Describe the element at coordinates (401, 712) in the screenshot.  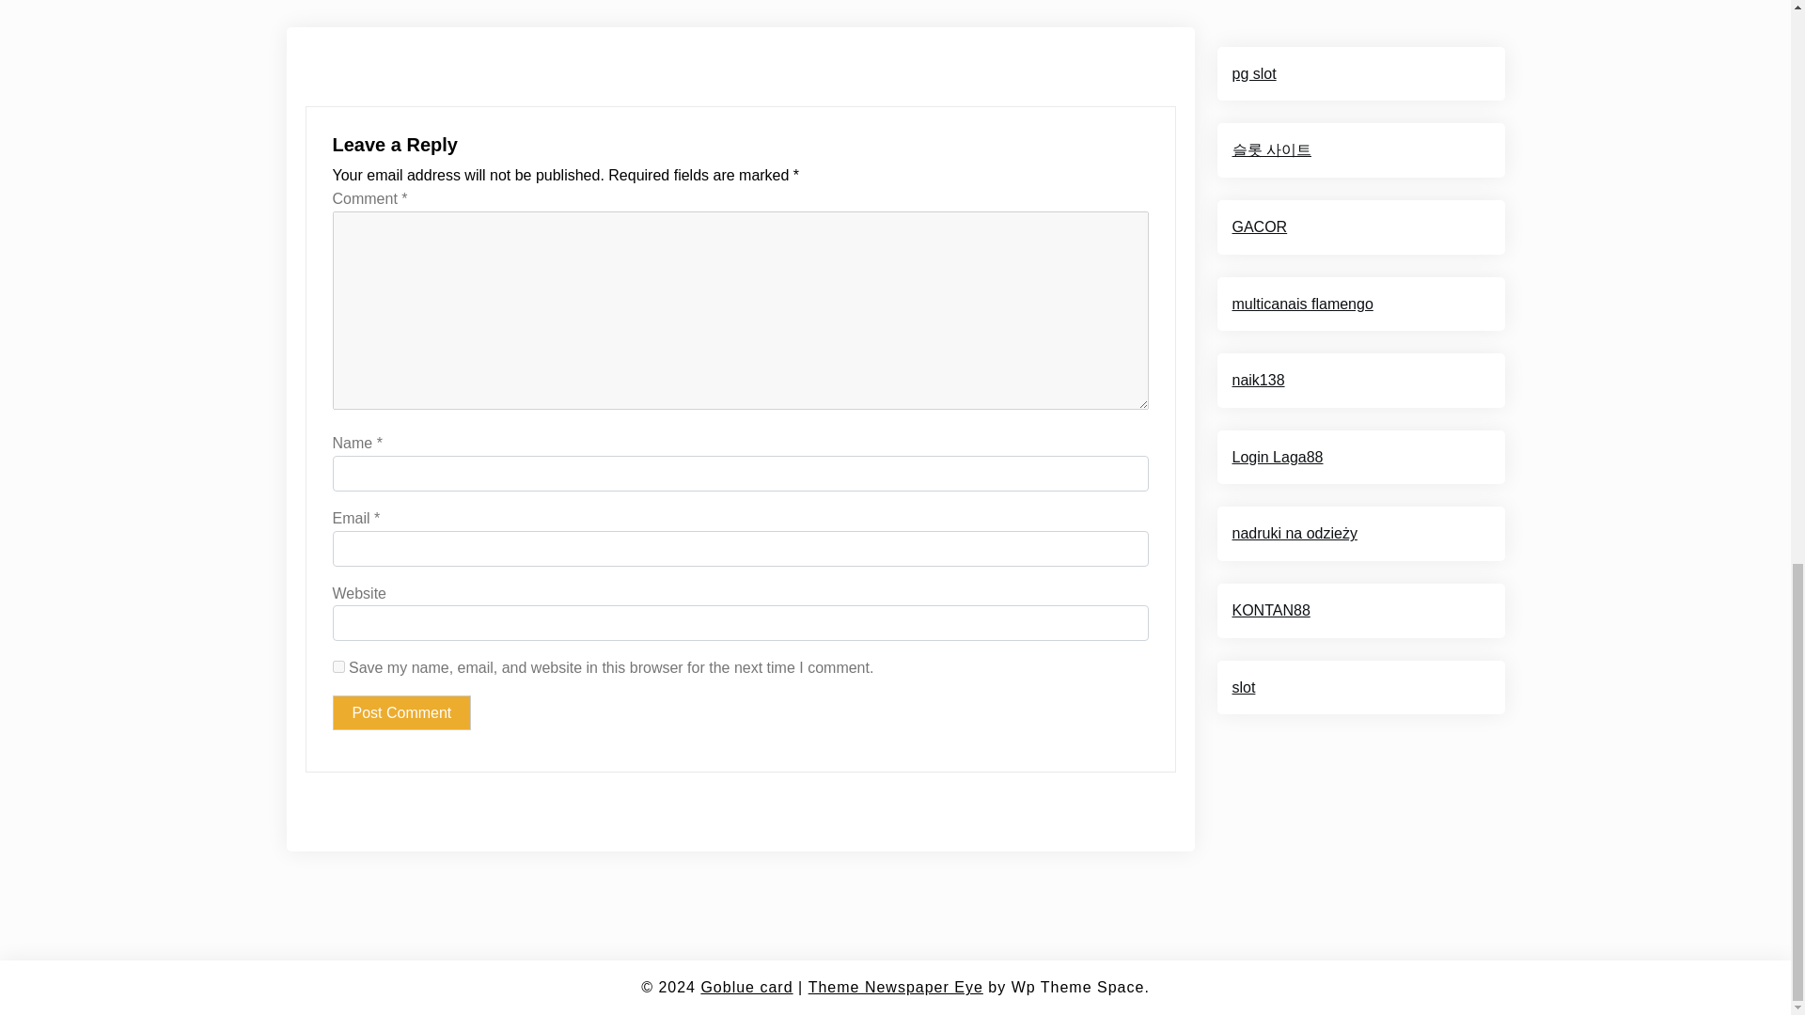
I see `Post Comment` at that location.